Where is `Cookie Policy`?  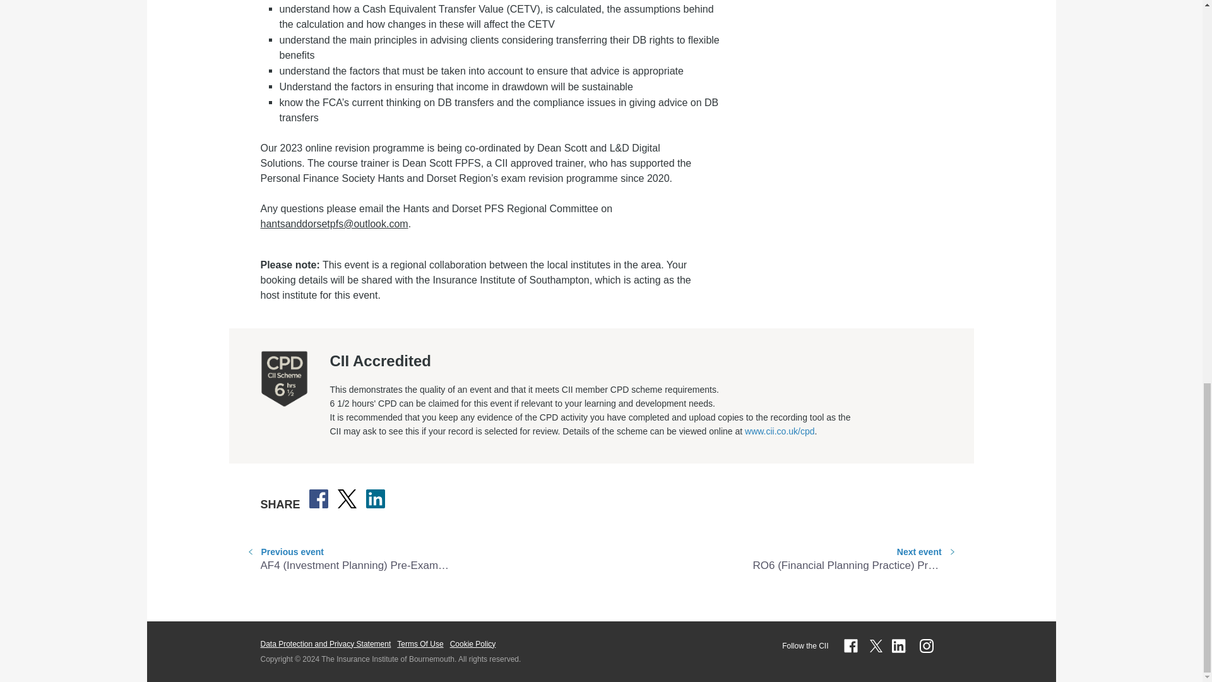 Cookie Policy is located at coordinates (472, 643).